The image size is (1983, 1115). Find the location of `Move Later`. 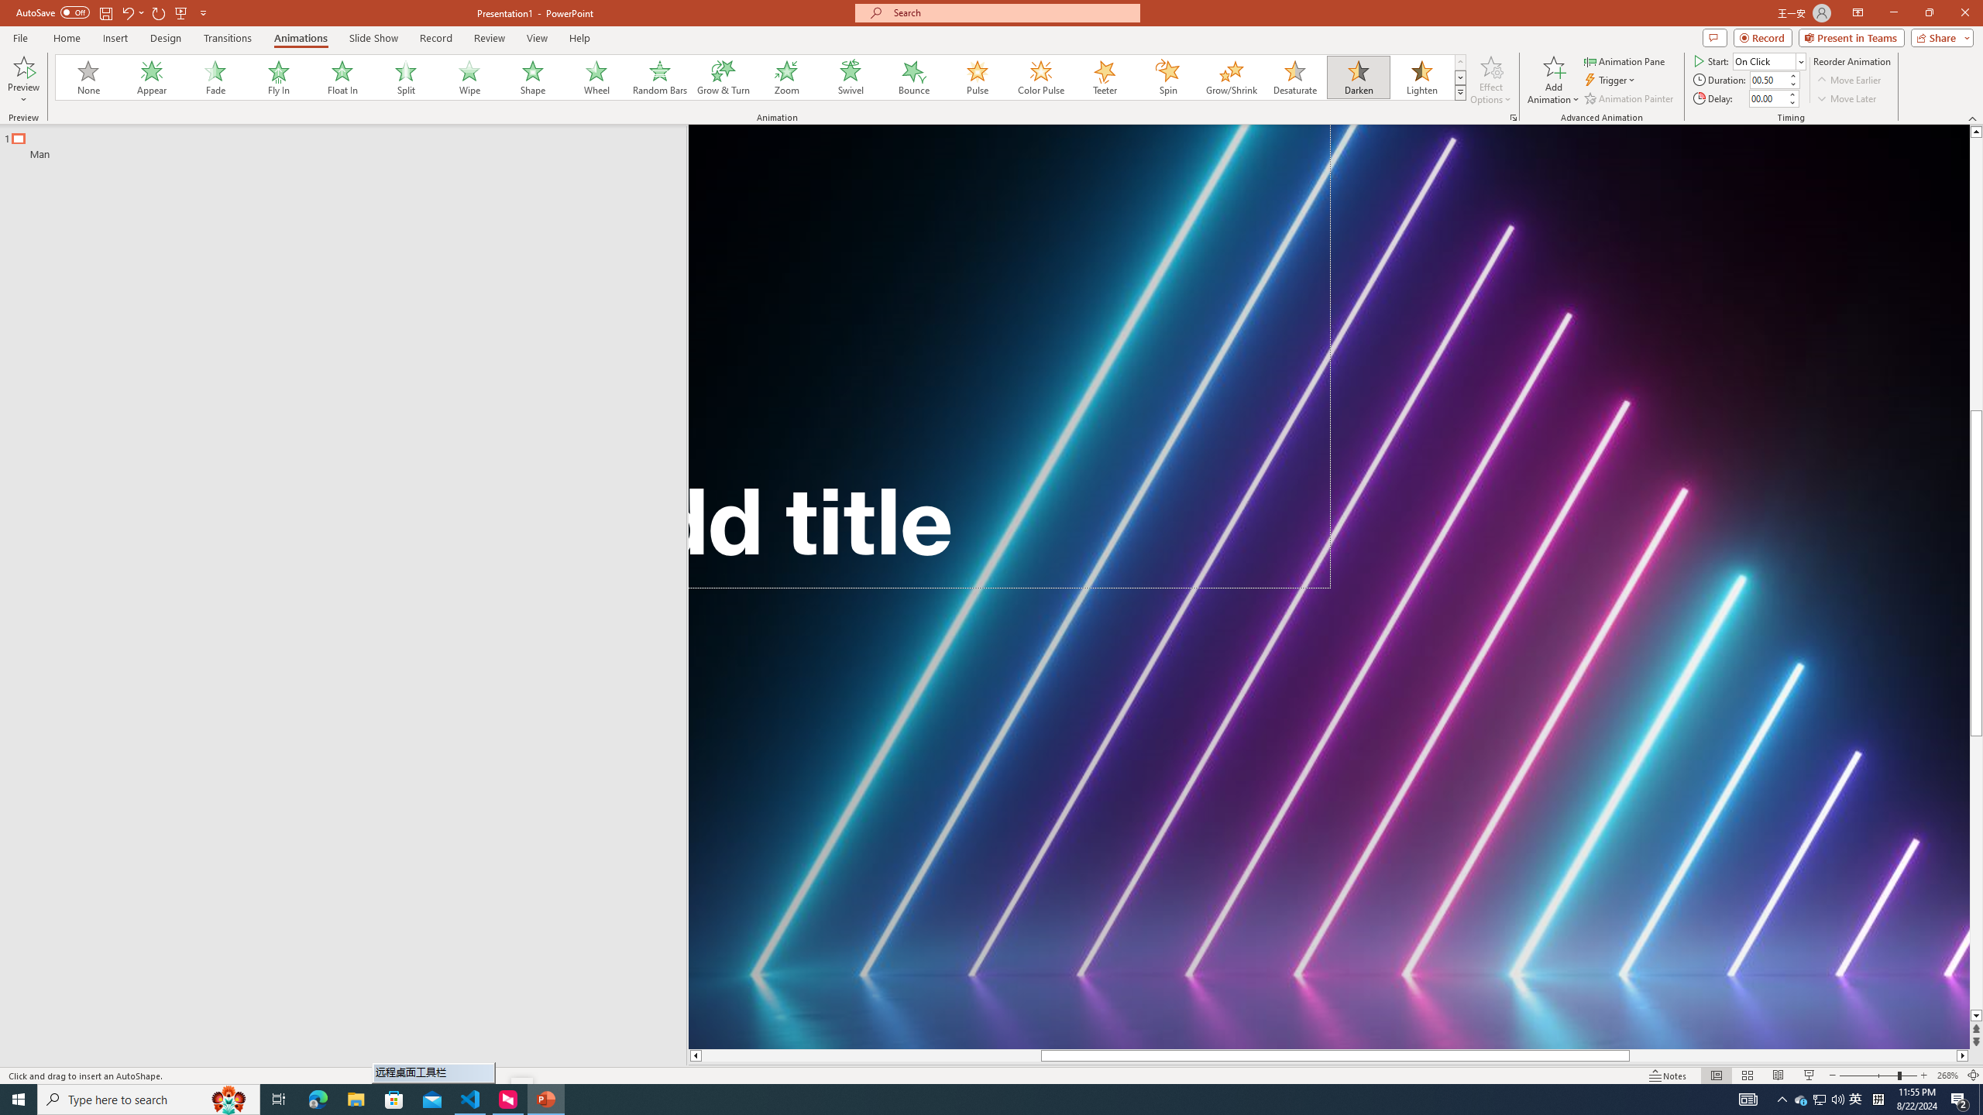

Move Later is located at coordinates (1847, 99).